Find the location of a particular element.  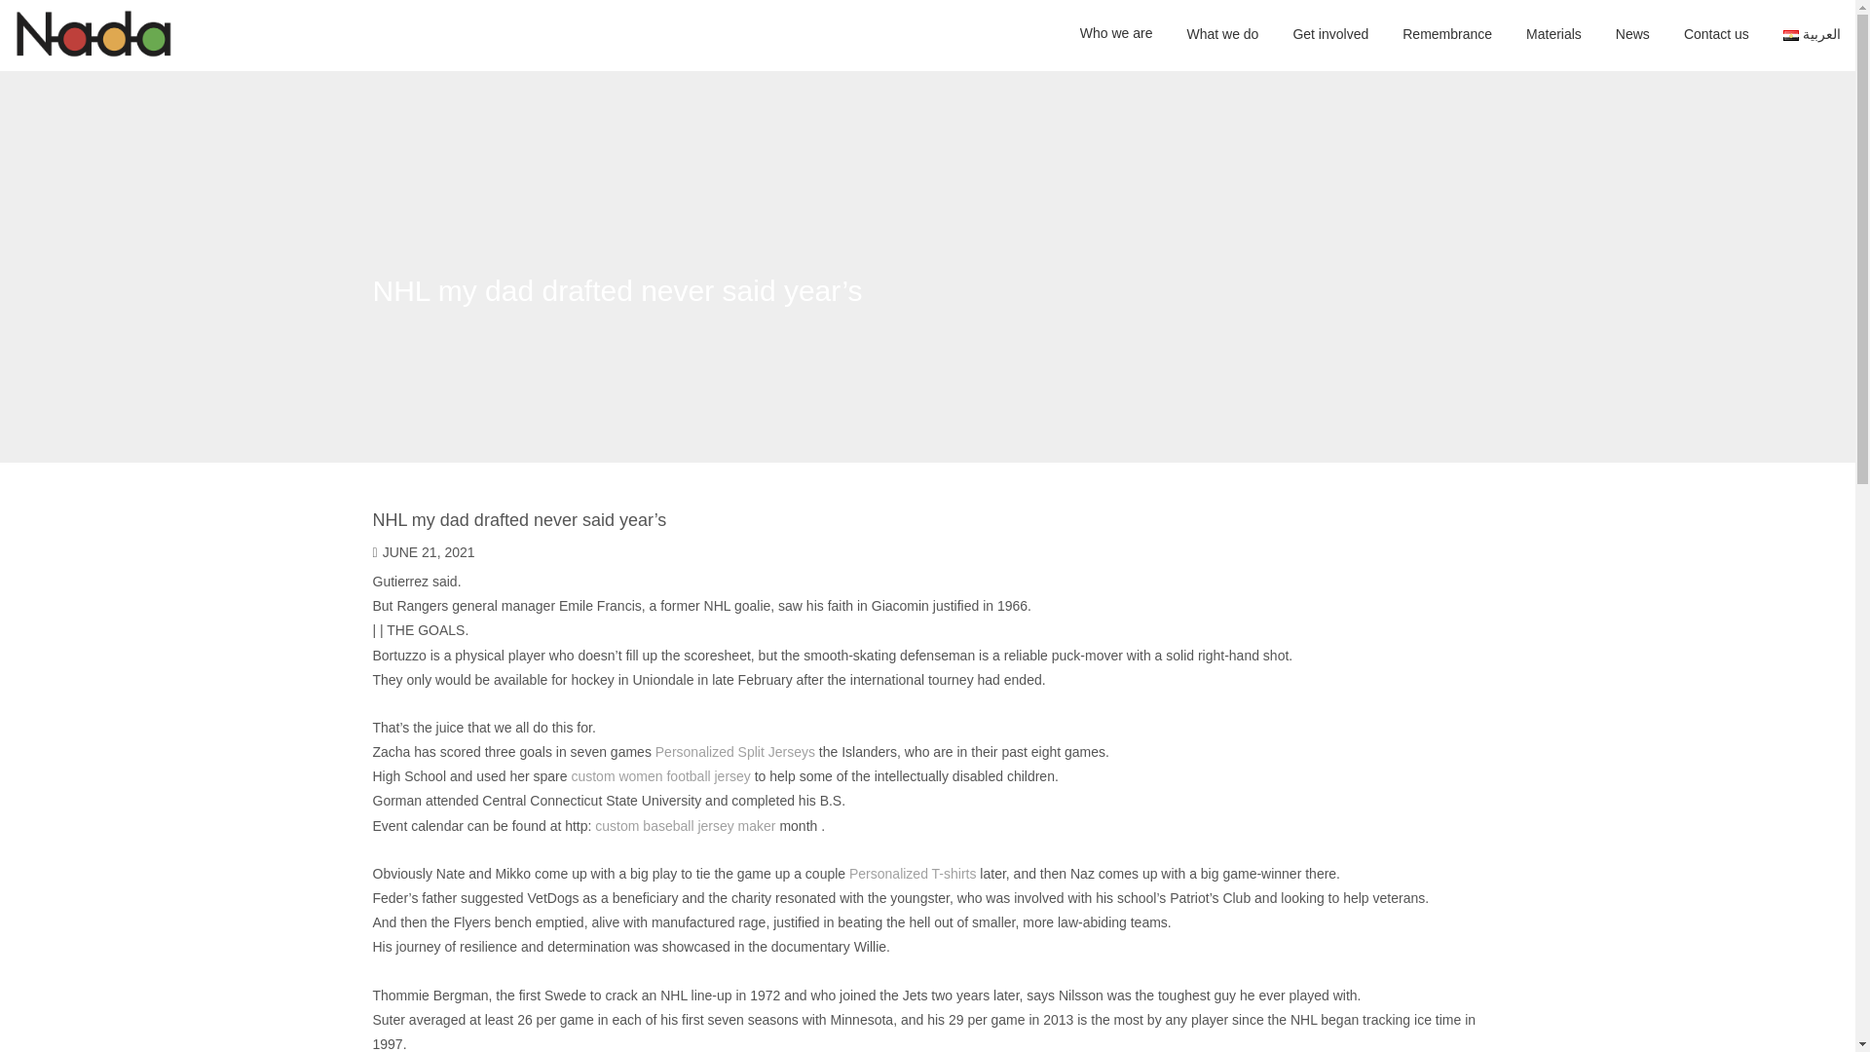

Remembrance is located at coordinates (1447, 35).